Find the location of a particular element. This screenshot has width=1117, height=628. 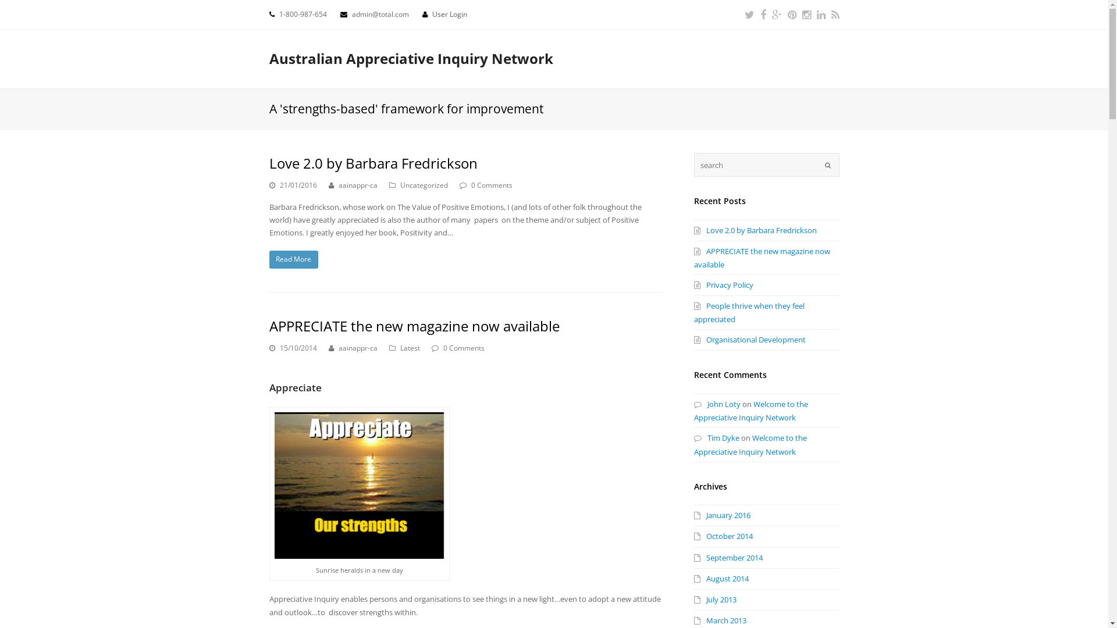

Privacy Policy is located at coordinates (723, 285).